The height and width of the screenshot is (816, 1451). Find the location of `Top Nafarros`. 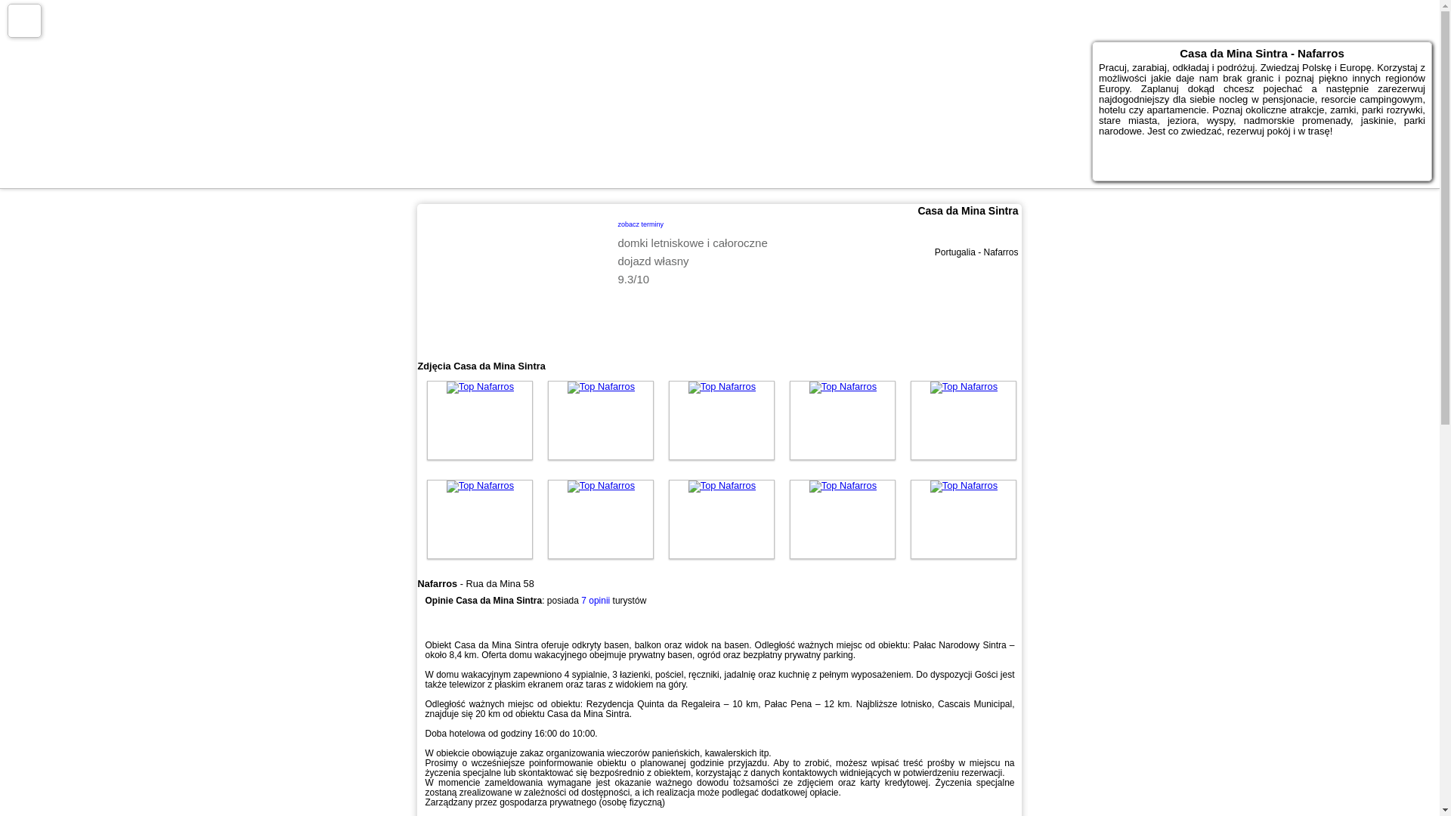

Top Nafarros is located at coordinates (843, 387).